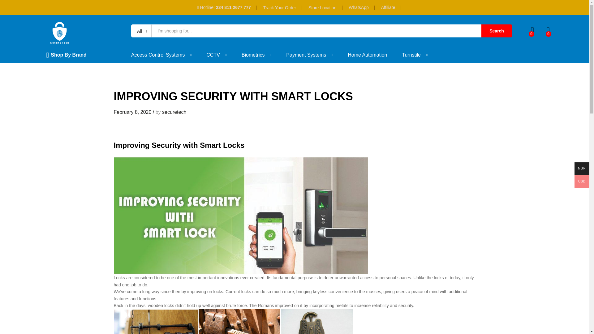  What do you see at coordinates (279, 7) in the screenshot?
I see `Track Your Order` at bounding box center [279, 7].